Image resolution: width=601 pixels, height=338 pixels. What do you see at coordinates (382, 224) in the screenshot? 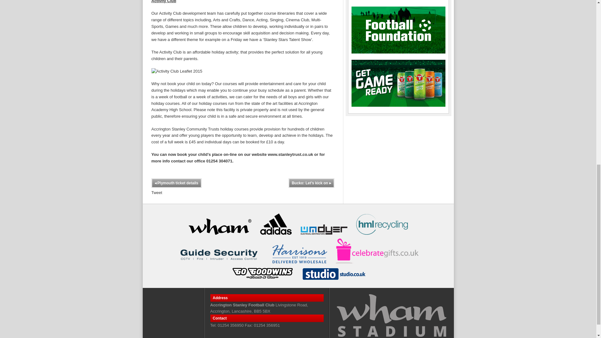
I see `HML` at bounding box center [382, 224].